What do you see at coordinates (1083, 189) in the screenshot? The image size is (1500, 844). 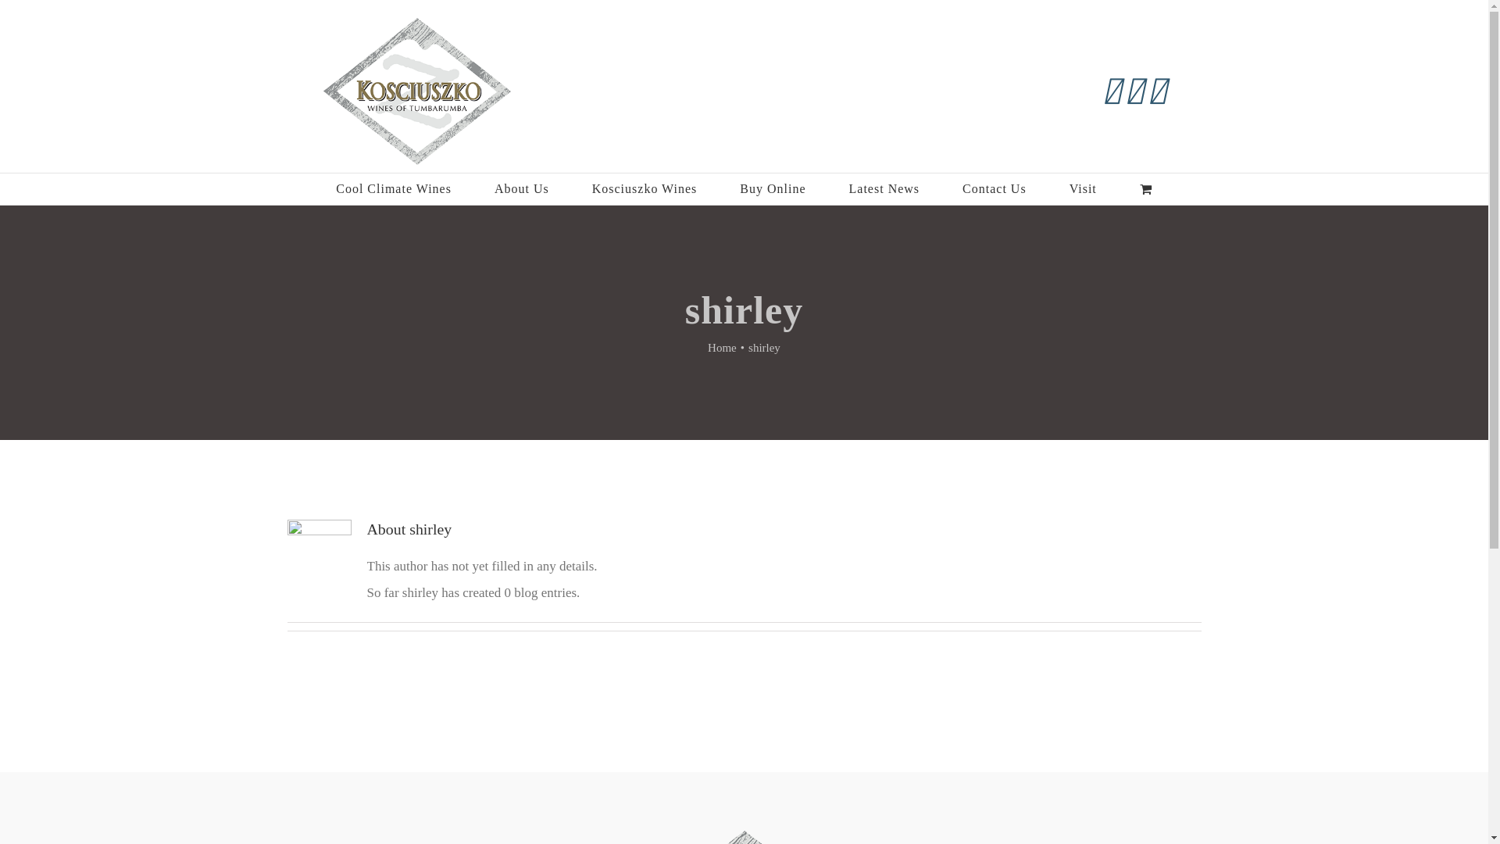 I see `Visit` at bounding box center [1083, 189].